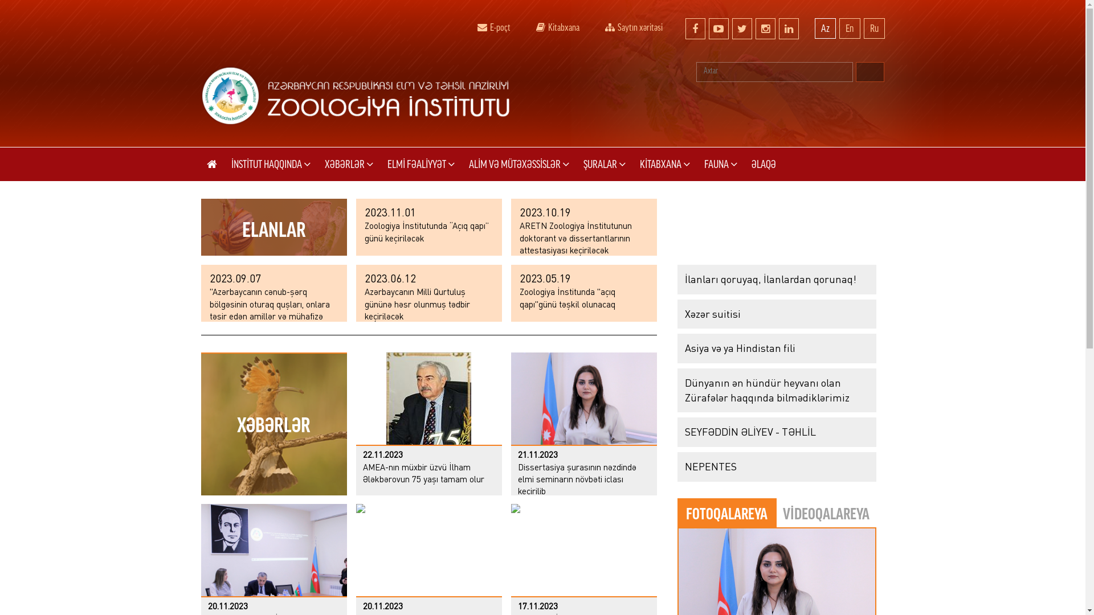 The height and width of the screenshot is (615, 1094). I want to click on FOTOQALAREYA, so click(727, 513).